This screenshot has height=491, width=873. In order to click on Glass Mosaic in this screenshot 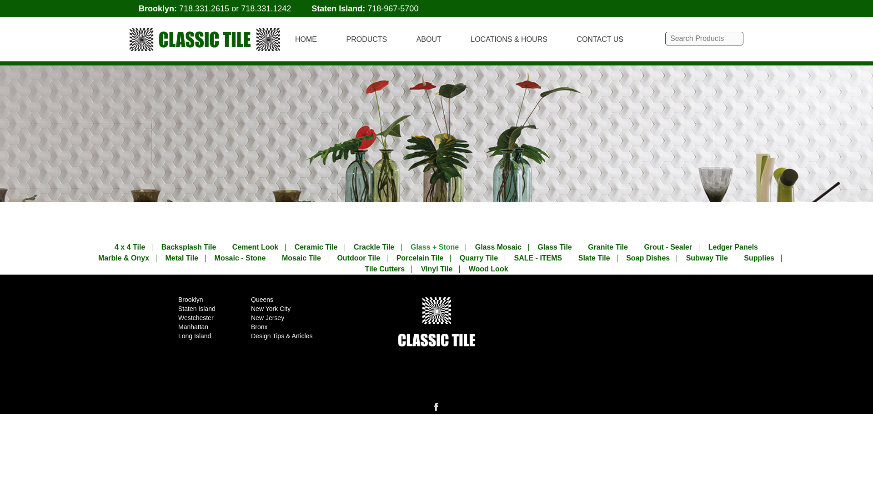, I will do `click(498, 247)`.